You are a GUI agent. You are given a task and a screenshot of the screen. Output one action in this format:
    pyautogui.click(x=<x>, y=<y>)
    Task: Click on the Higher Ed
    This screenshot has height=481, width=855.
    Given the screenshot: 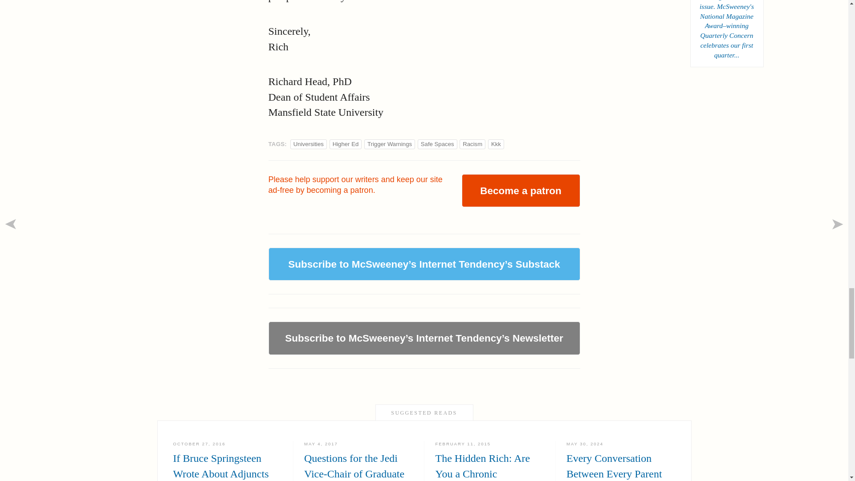 What is the action you would take?
    pyautogui.click(x=496, y=144)
    